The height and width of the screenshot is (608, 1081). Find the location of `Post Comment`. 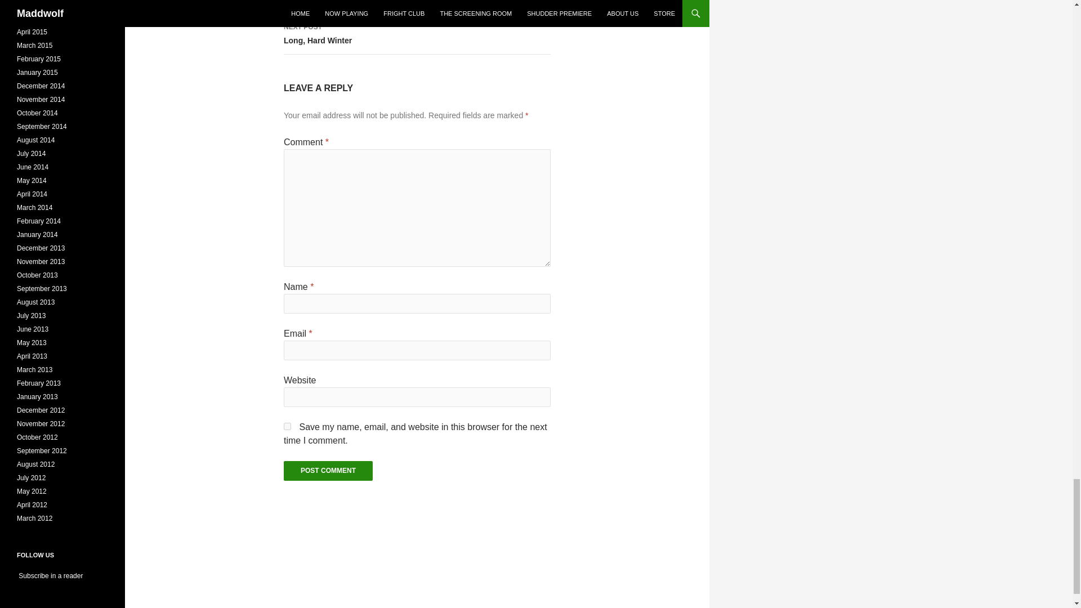

Post Comment is located at coordinates (287, 426).